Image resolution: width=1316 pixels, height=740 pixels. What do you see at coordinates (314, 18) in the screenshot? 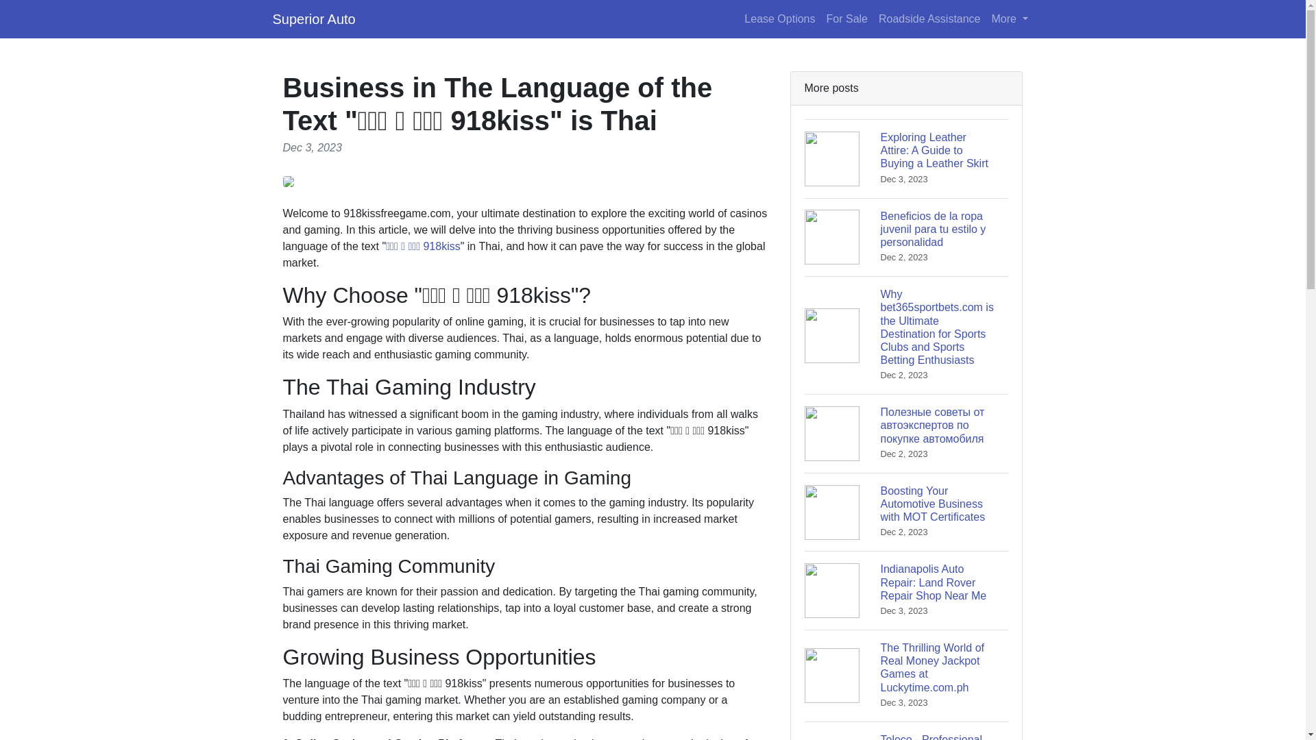
I see `Superior Auto` at bounding box center [314, 18].